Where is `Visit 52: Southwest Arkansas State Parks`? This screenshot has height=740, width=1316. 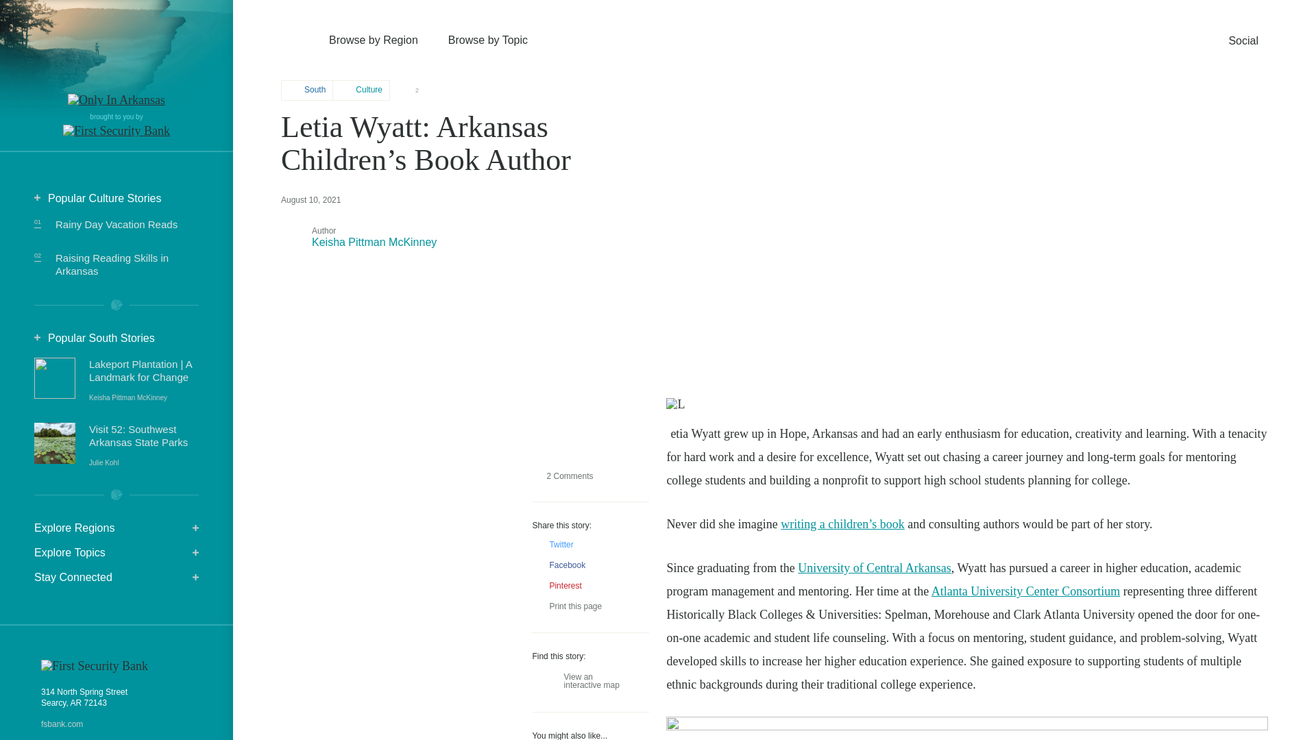
Visit 52: Southwest Arkansas State Parks is located at coordinates (144, 445).